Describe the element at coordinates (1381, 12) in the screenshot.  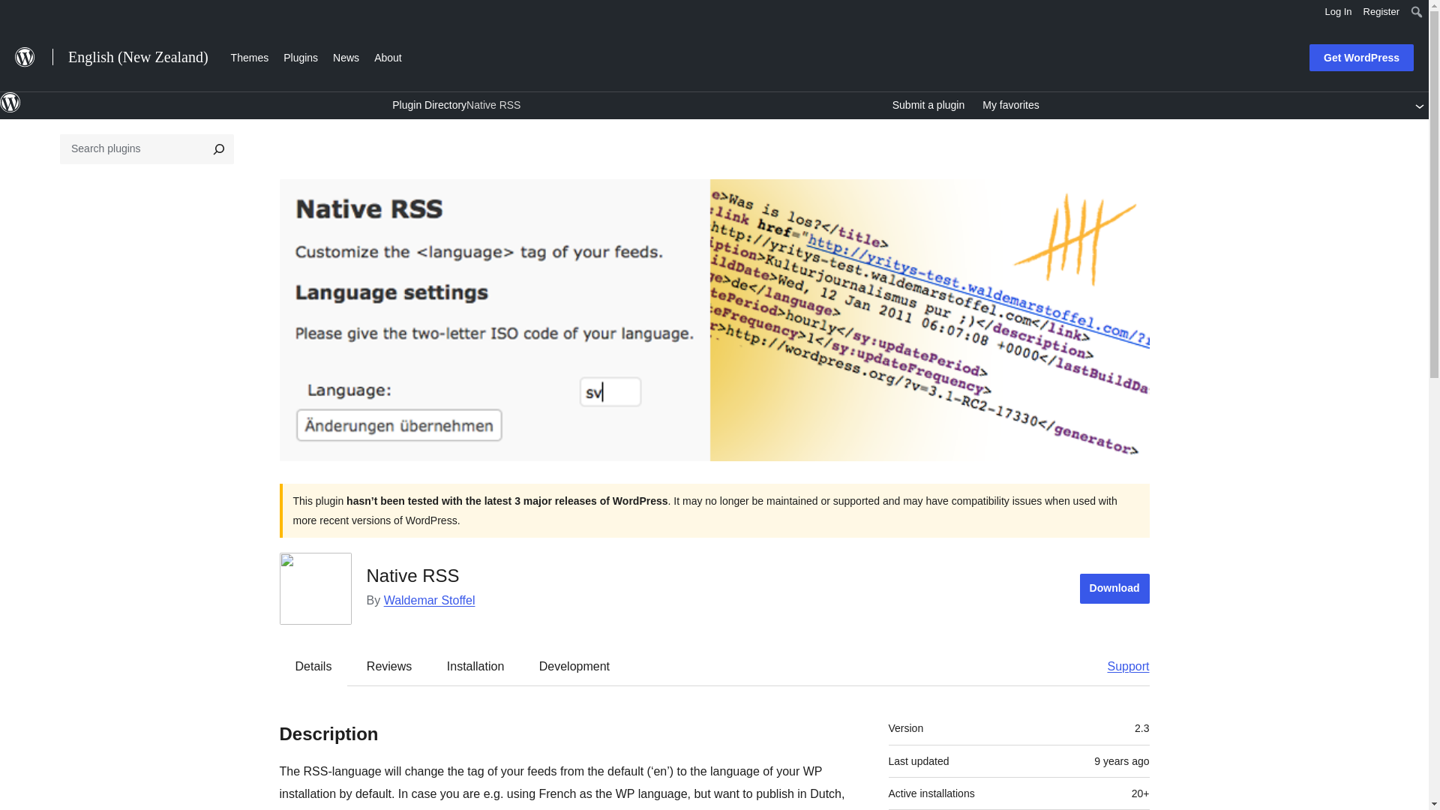
I see `Register` at that location.